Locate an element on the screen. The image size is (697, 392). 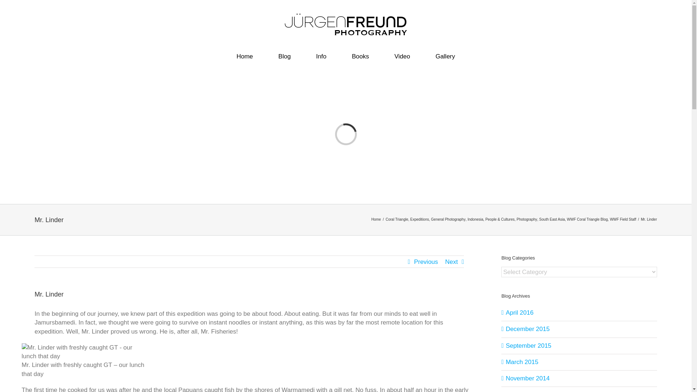
Photography is located at coordinates (527, 219).